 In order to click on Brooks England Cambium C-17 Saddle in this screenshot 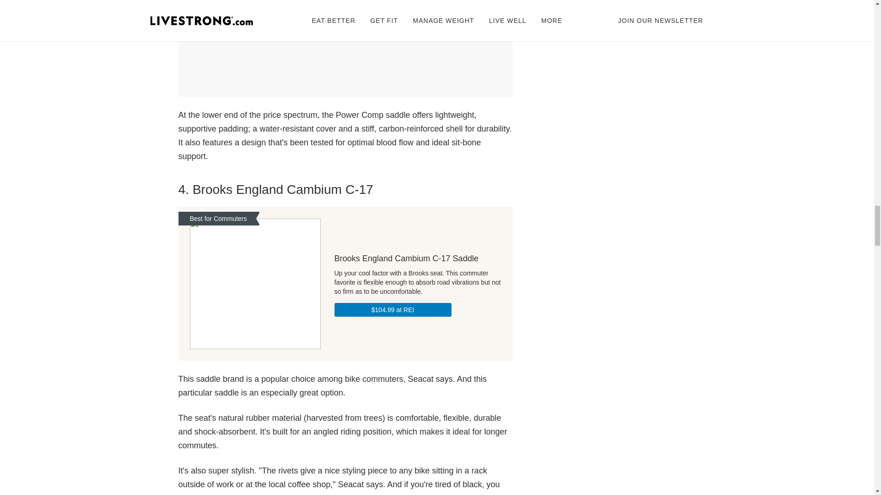, I will do `click(417, 258)`.